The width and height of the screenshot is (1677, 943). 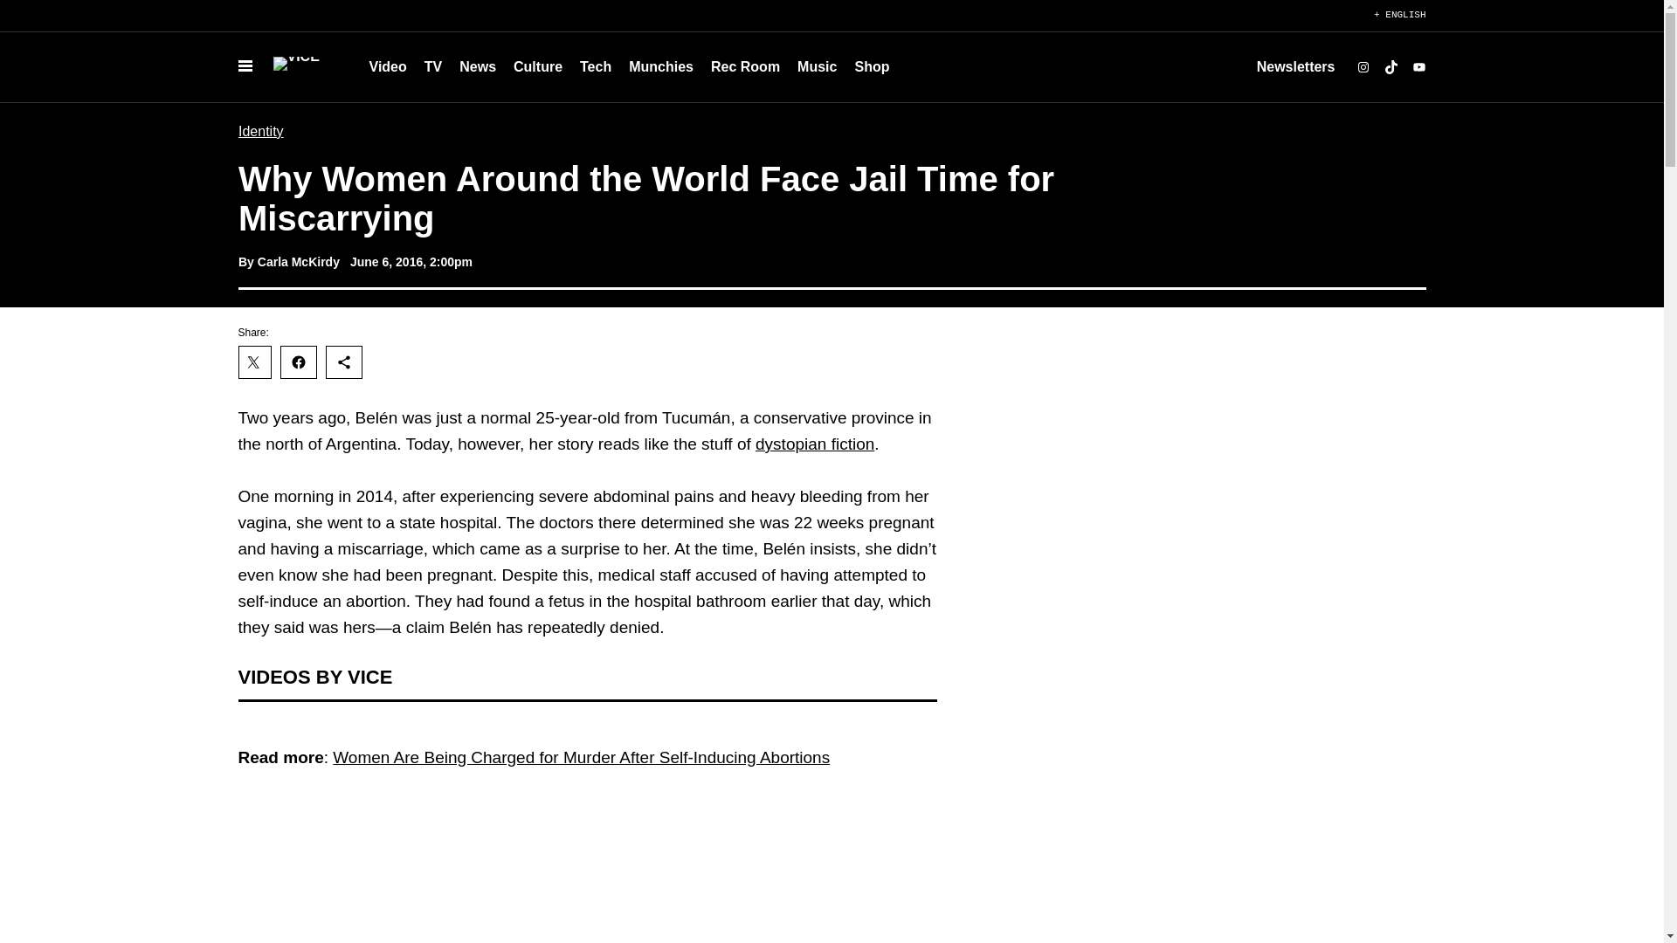 I want to click on Instagram, so click(x=1363, y=67).